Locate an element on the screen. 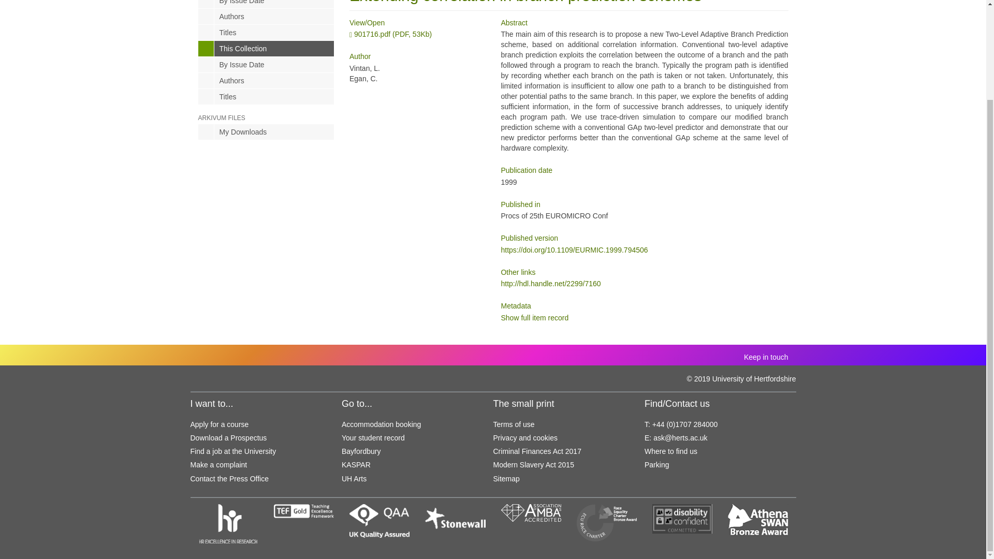 Image resolution: width=994 pixels, height=559 pixels. Modern Slavery Act 2015 is located at coordinates (533, 465).